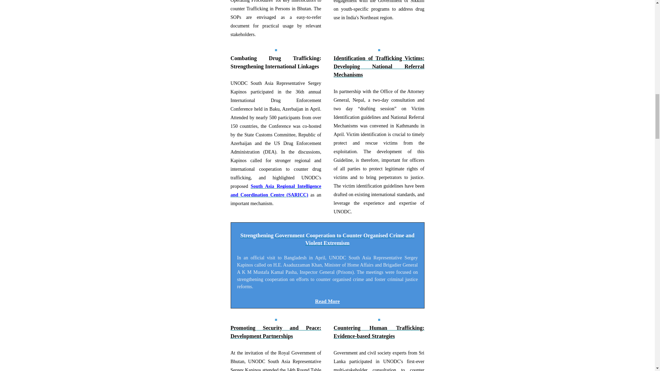 The width and height of the screenshot is (660, 371). Describe the element at coordinates (379, 332) in the screenshot. I see `Countering Human Trafficking: Evidence-based Strategies` at that location.